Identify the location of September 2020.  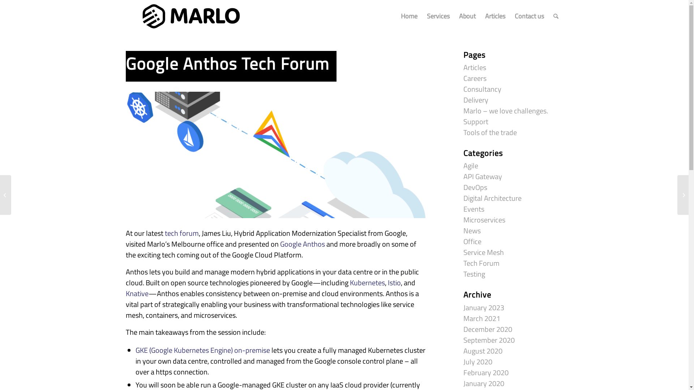
(489, 340).